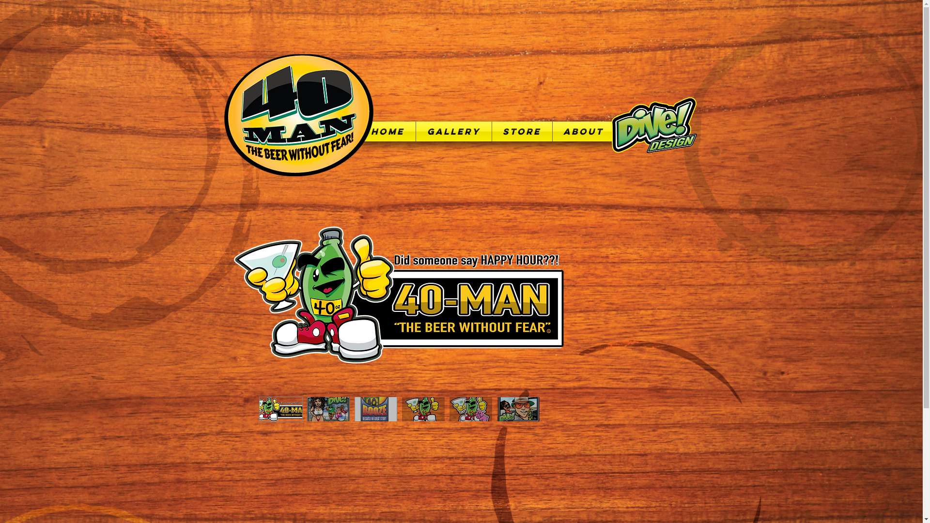  Describe the element at coordinates (583, 132) in the screenshot. I see `About` at that location.